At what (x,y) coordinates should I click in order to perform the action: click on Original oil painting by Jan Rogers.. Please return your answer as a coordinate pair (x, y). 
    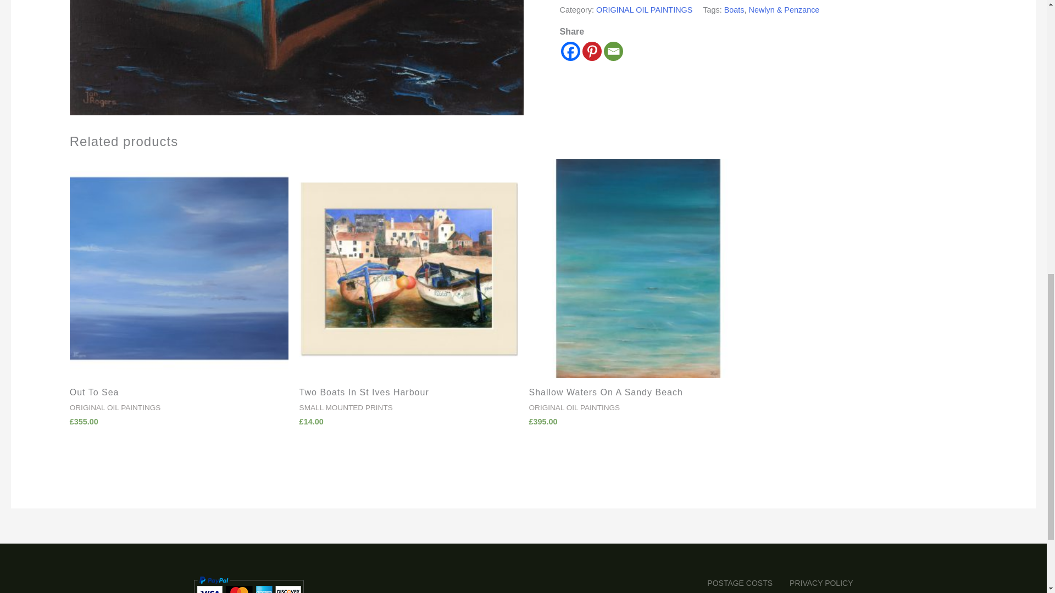
    Looking at the image, I should click on (296, 57).